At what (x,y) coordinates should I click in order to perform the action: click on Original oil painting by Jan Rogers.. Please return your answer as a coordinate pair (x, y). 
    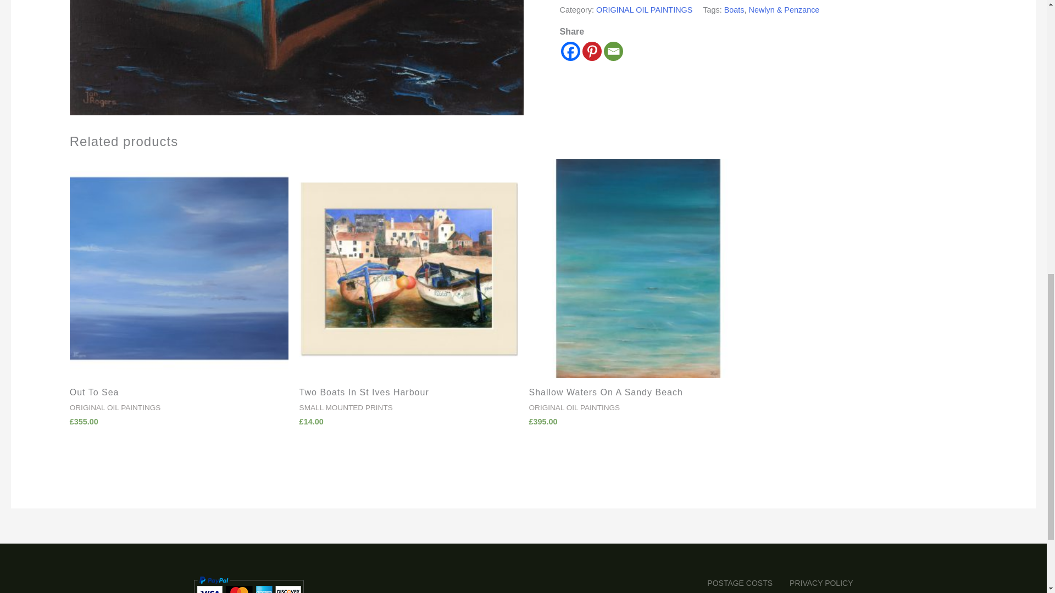
    Looking at the image, I should click on (296, 57).